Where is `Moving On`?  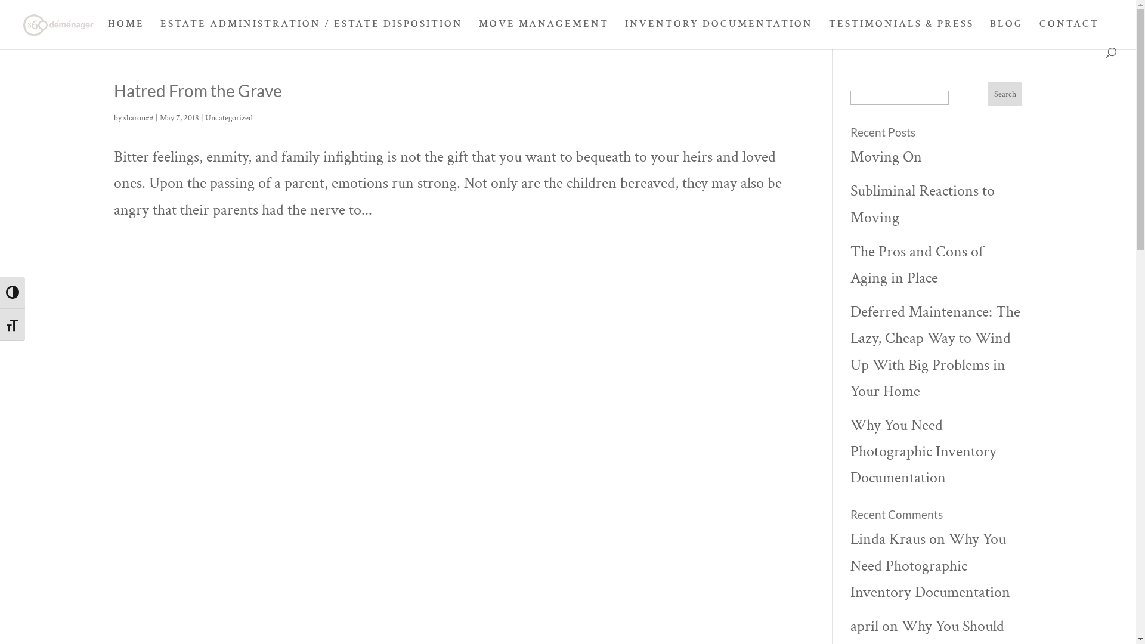
Moving On is located at coordinates (886, 157).